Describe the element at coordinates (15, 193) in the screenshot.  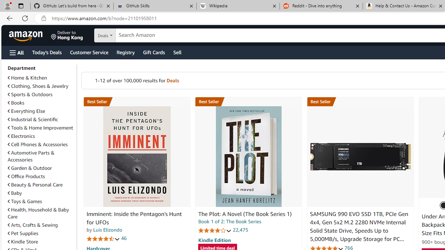
I see `Baby` at that location.